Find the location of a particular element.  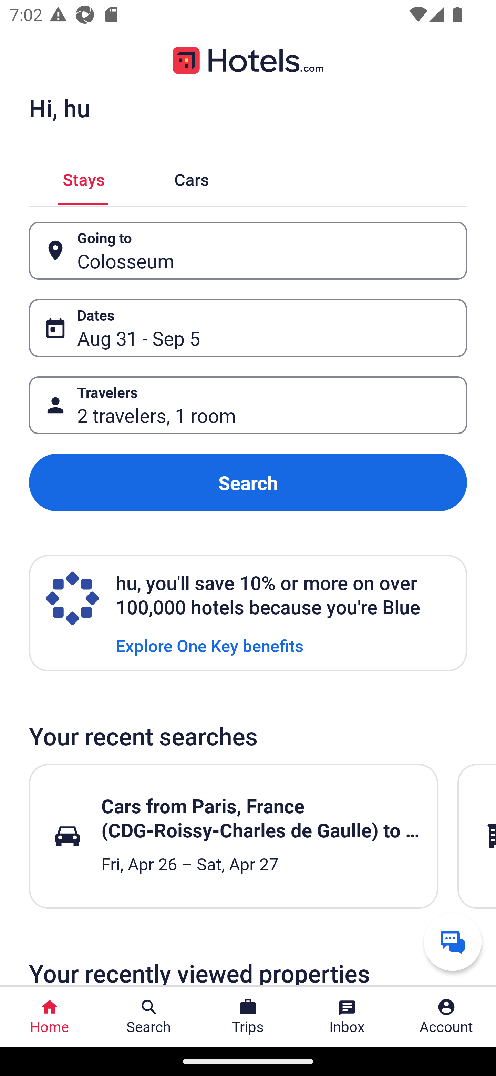

Going to Button Colosseum is located at coordinates (248, 250).